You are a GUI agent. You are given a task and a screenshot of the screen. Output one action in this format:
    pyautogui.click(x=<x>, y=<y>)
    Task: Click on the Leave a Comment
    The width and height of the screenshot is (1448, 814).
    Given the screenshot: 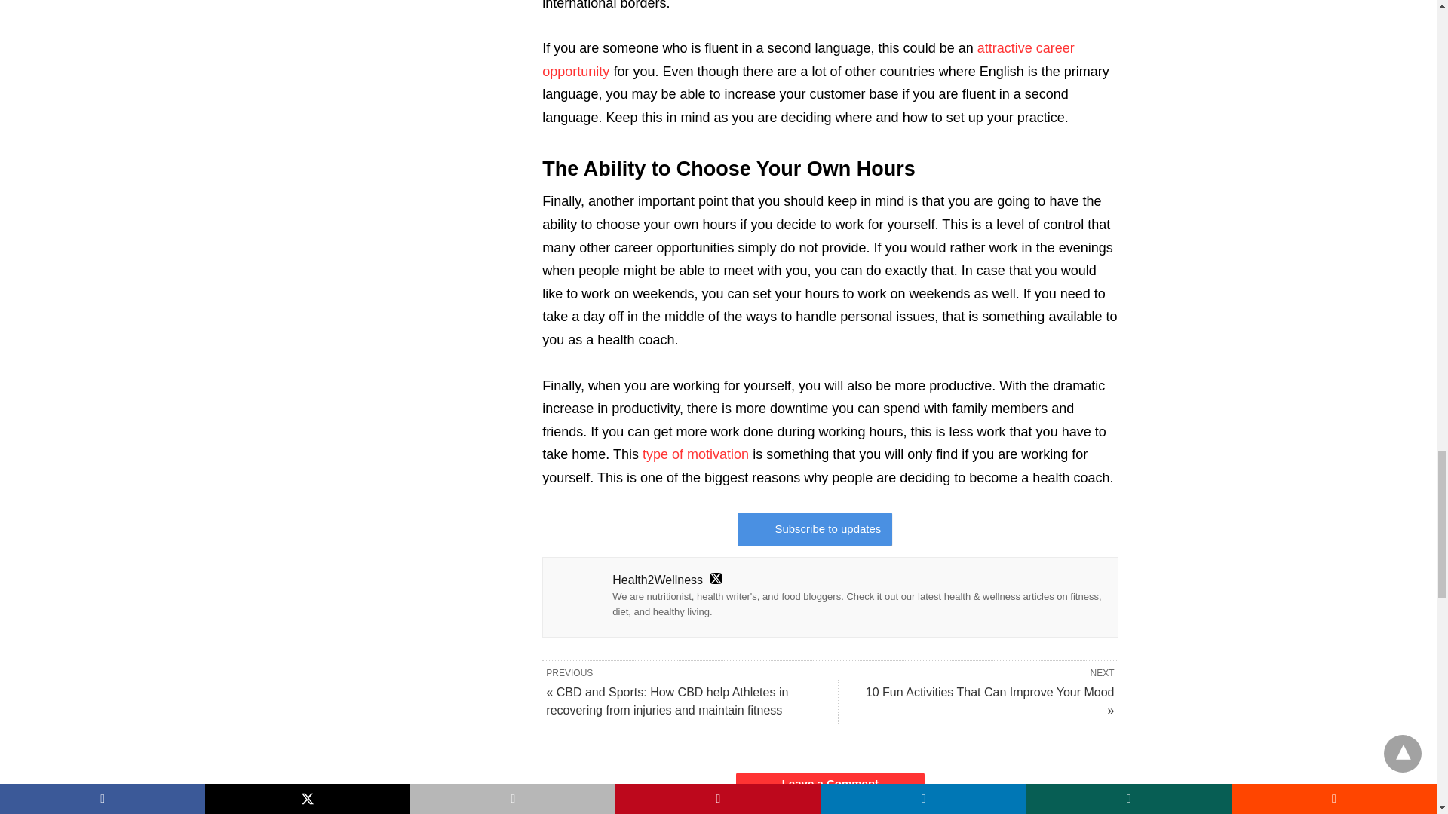 What is the action you would take?
    pyautogui.click(x=830, y=784)
    